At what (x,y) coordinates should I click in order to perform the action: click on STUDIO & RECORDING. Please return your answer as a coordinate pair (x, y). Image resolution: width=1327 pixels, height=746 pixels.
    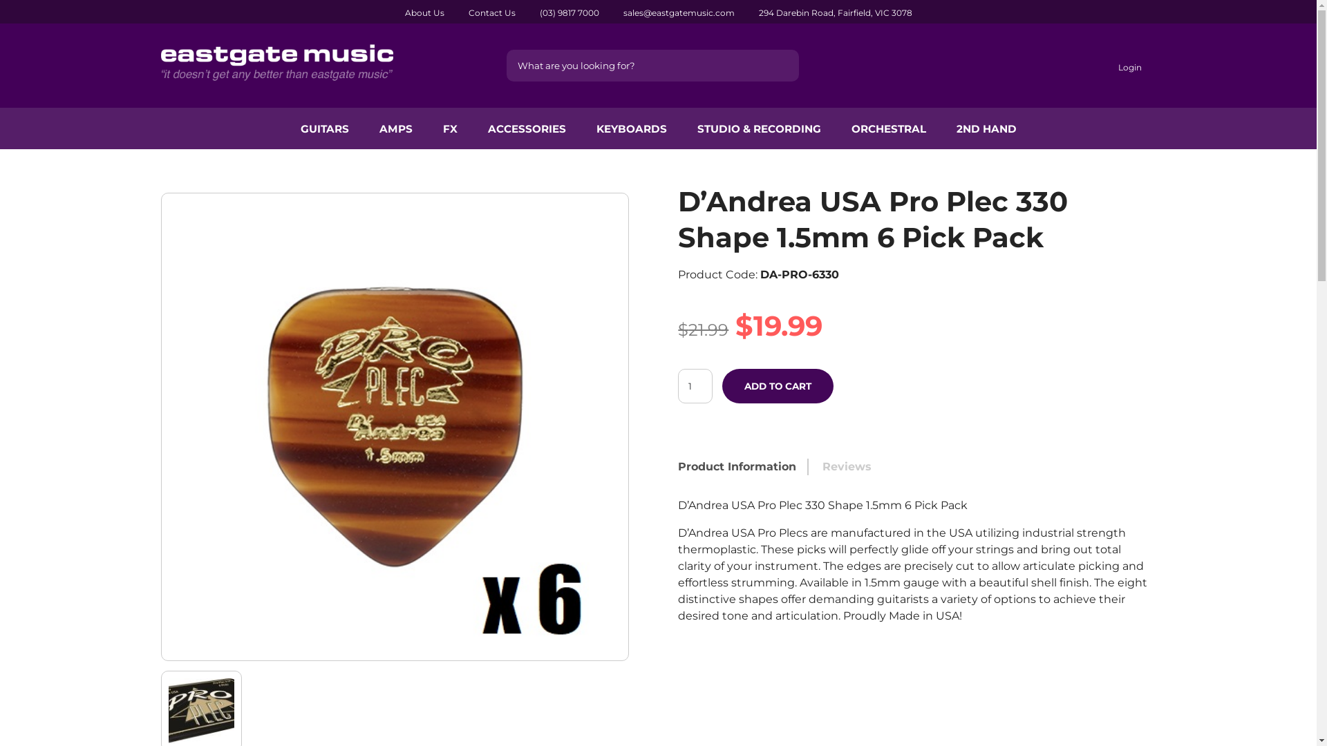
    Looking at the image, I should click on (759, 128).